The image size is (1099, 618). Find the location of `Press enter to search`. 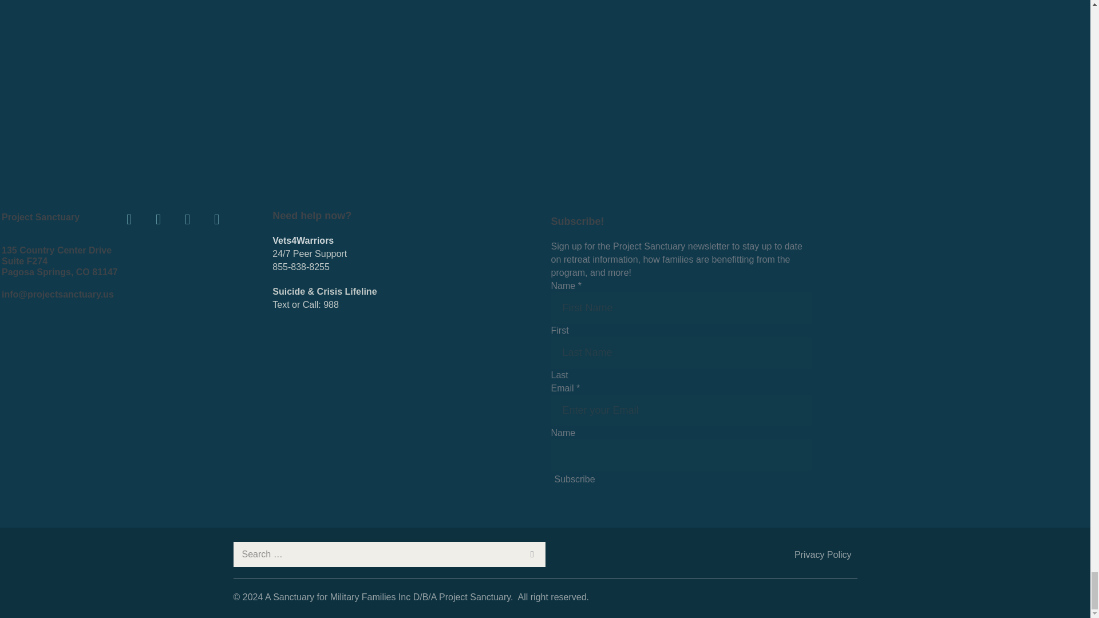

Press enter to search is located at coordinates (389, 554).